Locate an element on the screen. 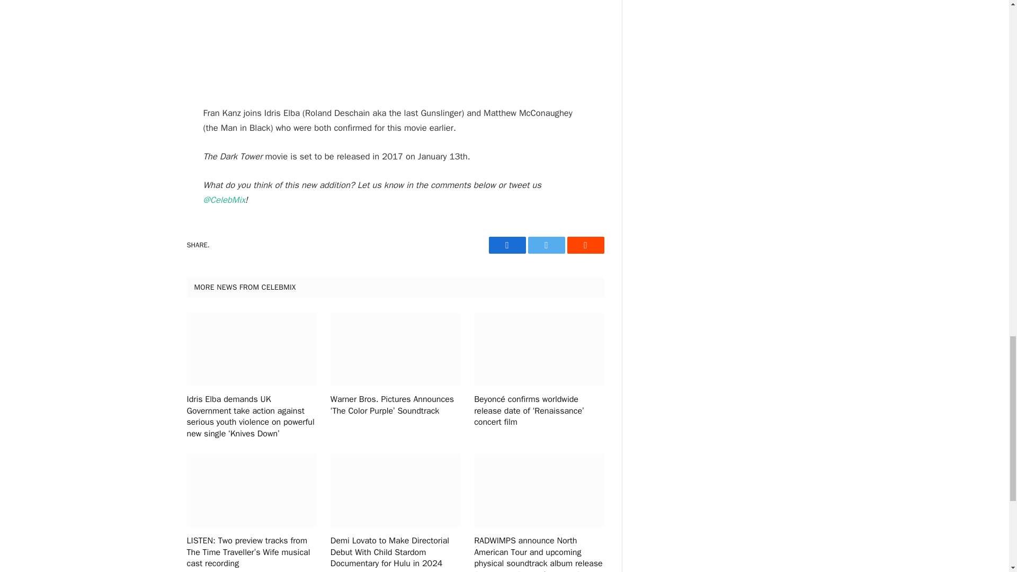 The height and width of the screenshot is (572, 1017). Reddit is located at coordinates (585, 245).